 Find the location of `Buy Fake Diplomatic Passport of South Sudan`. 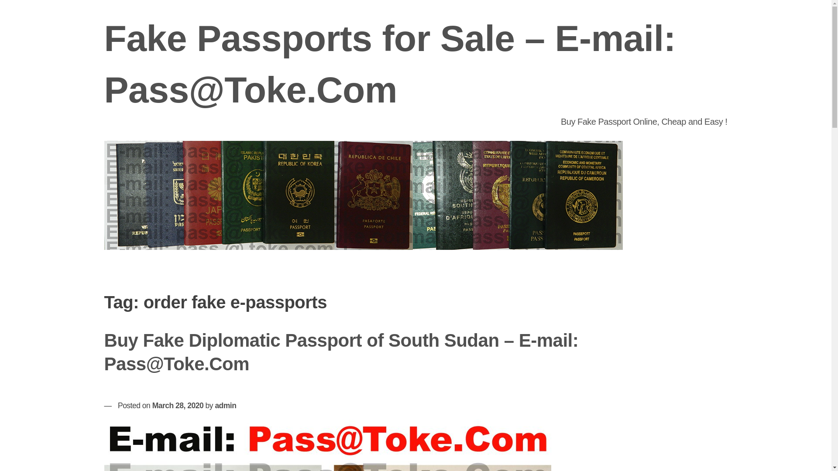

Buy Fake Diplomatic Passport of South Sudan is located at coordinates (327, 445).